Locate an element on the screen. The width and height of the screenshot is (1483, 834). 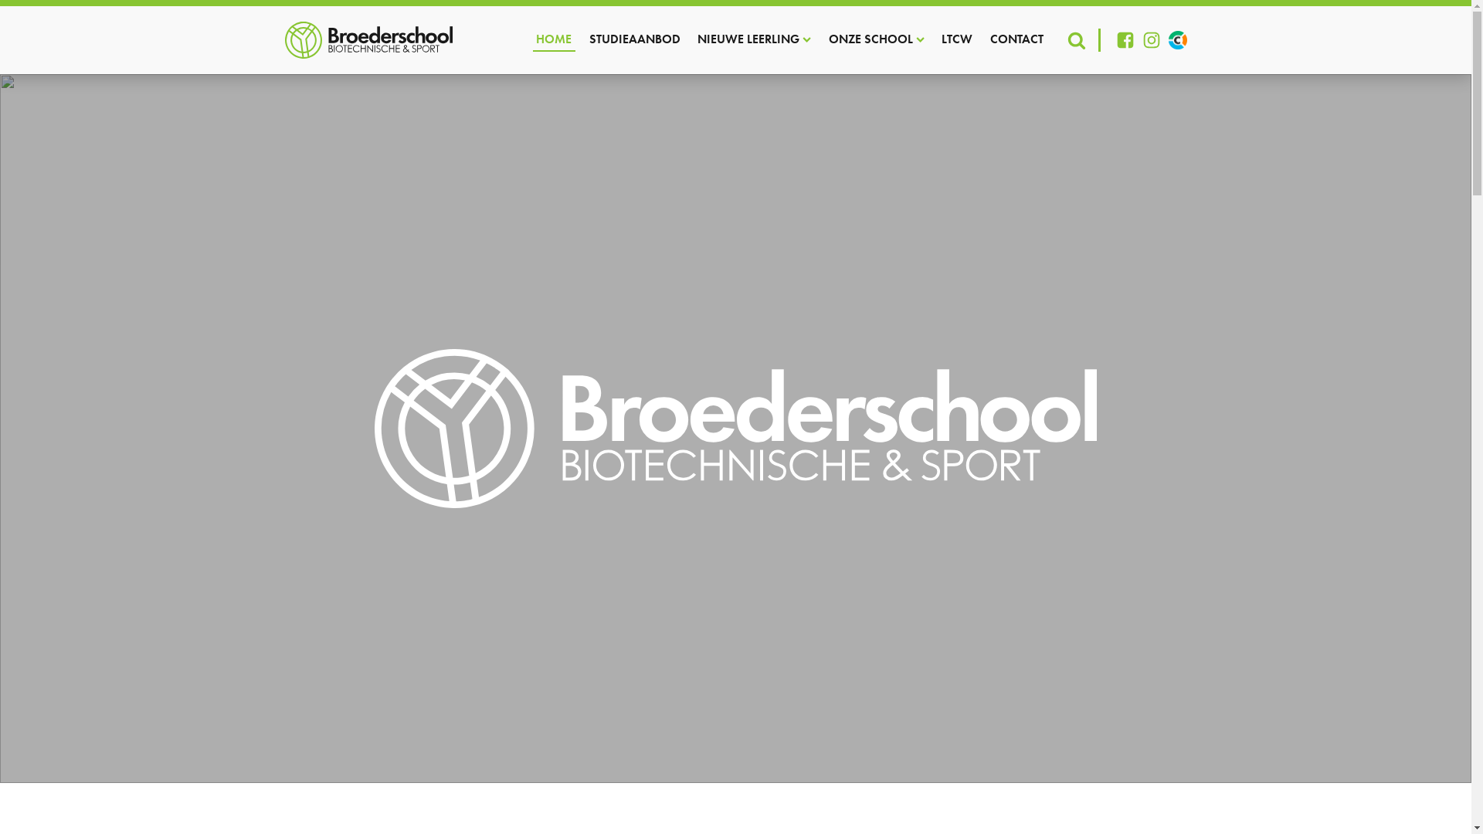
HOME is located at coordinates (555, 40).